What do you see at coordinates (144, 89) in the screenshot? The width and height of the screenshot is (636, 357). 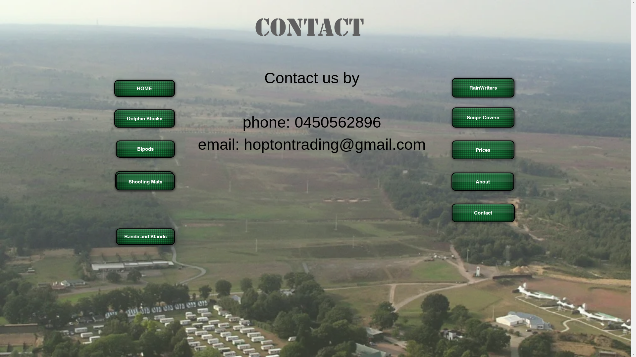 I see `HOME` at bounding box center [144, 89].